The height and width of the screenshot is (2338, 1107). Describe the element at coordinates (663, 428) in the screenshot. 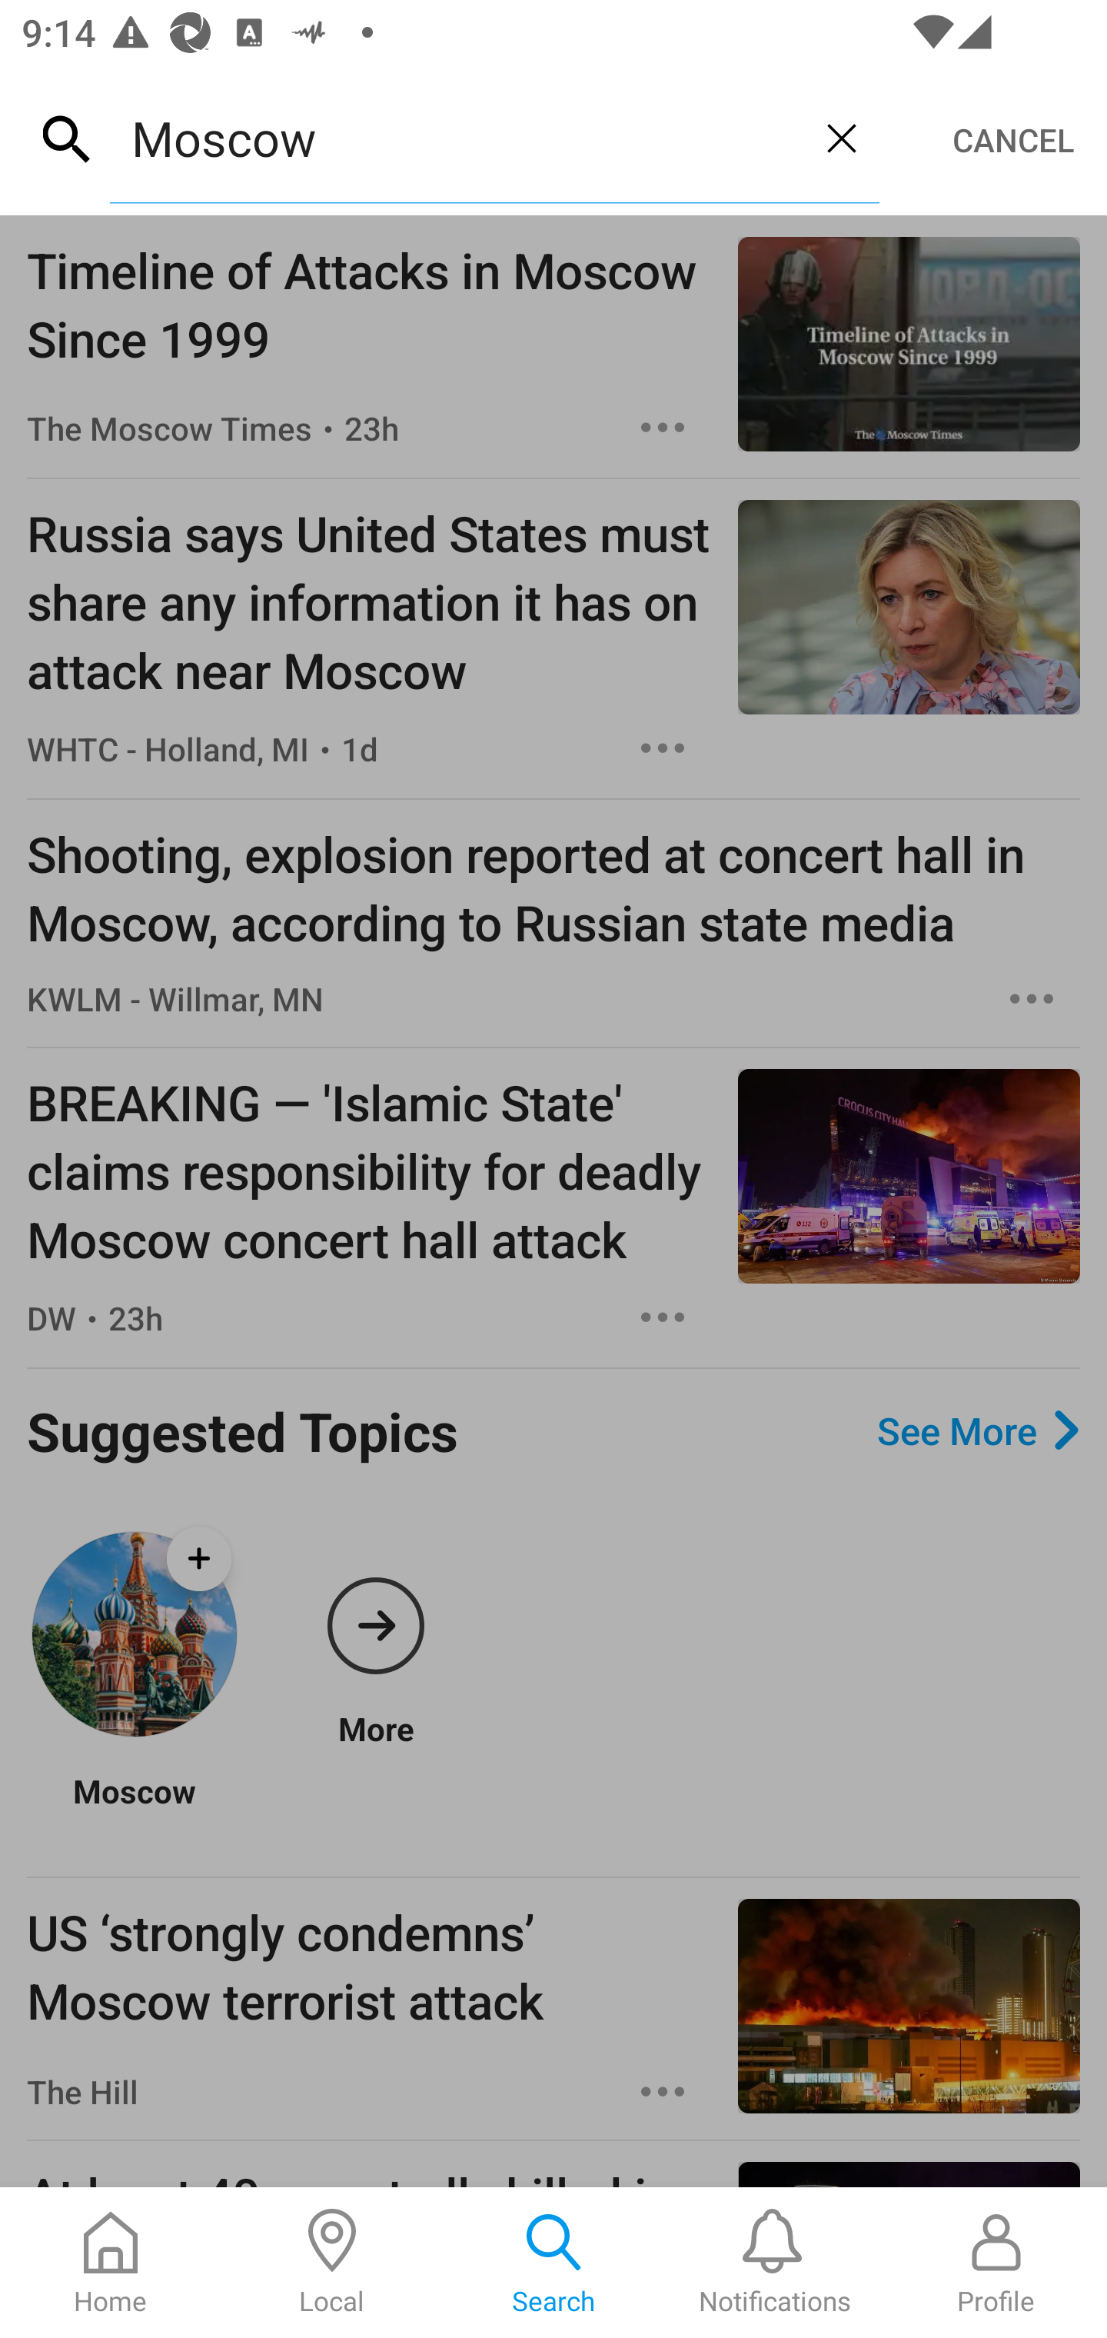

I see `Options` at that location.